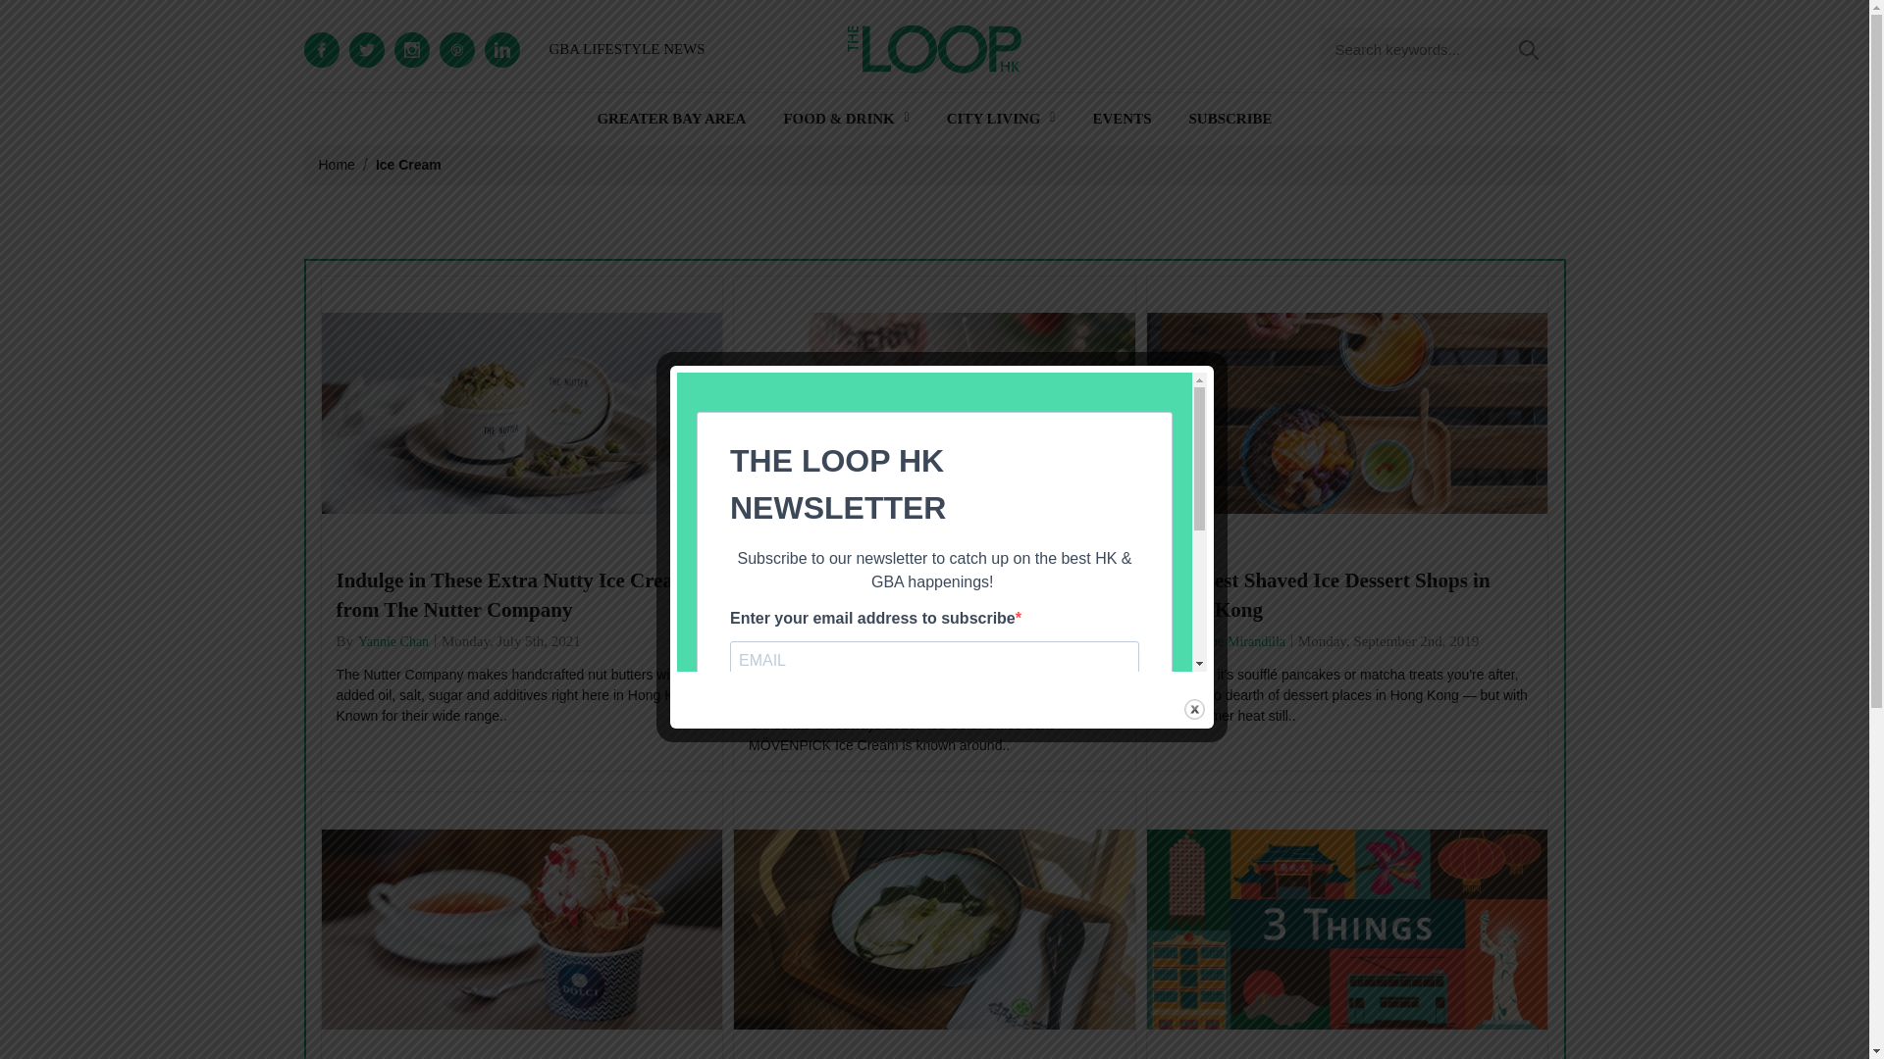 This screenshot has height=1059, width=1884. I want to click on Home, so click(336, 165).